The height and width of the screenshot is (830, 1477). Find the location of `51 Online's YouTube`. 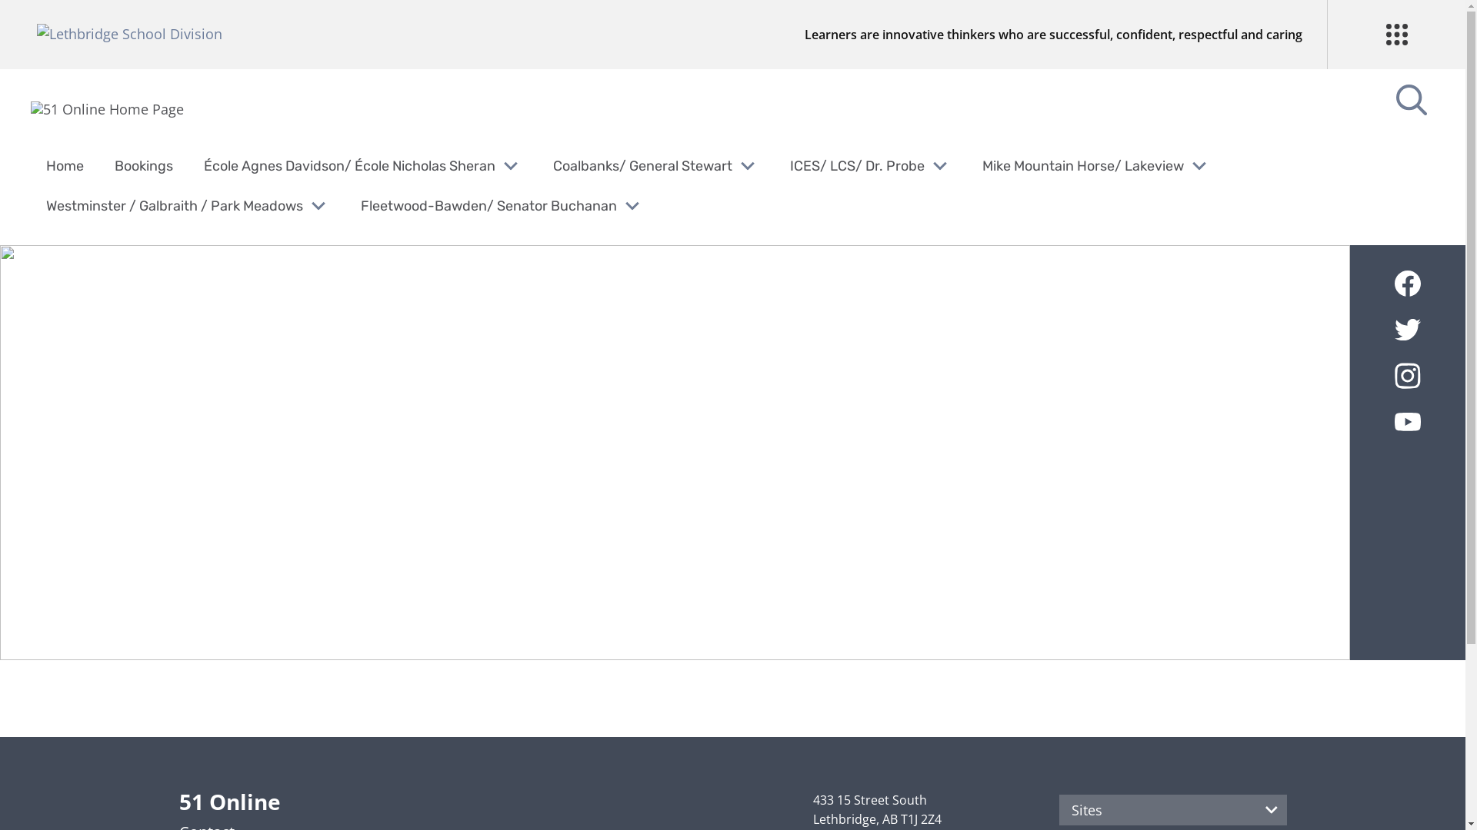

51 Online's YouTube is located at coordinates (1408, 422).